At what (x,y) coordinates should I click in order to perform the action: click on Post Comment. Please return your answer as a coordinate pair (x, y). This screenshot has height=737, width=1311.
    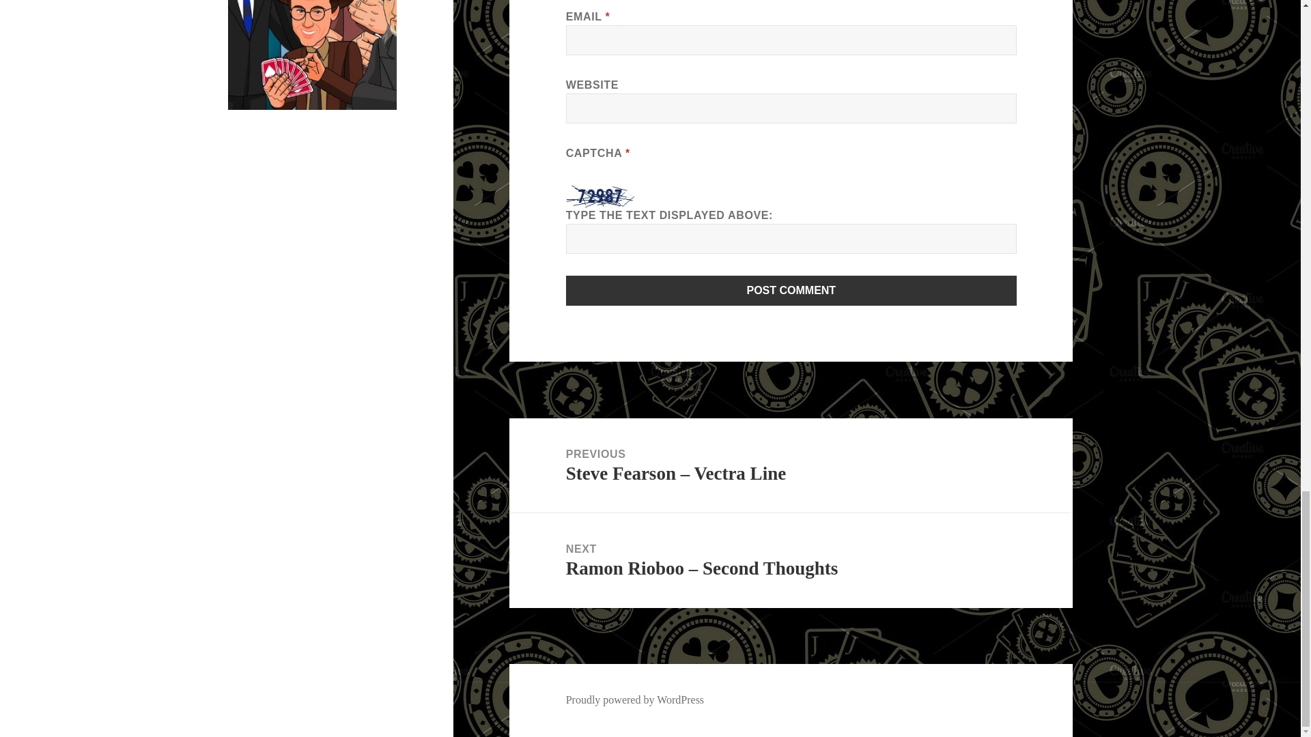
    Looking at the image, I should click on (791, 291).